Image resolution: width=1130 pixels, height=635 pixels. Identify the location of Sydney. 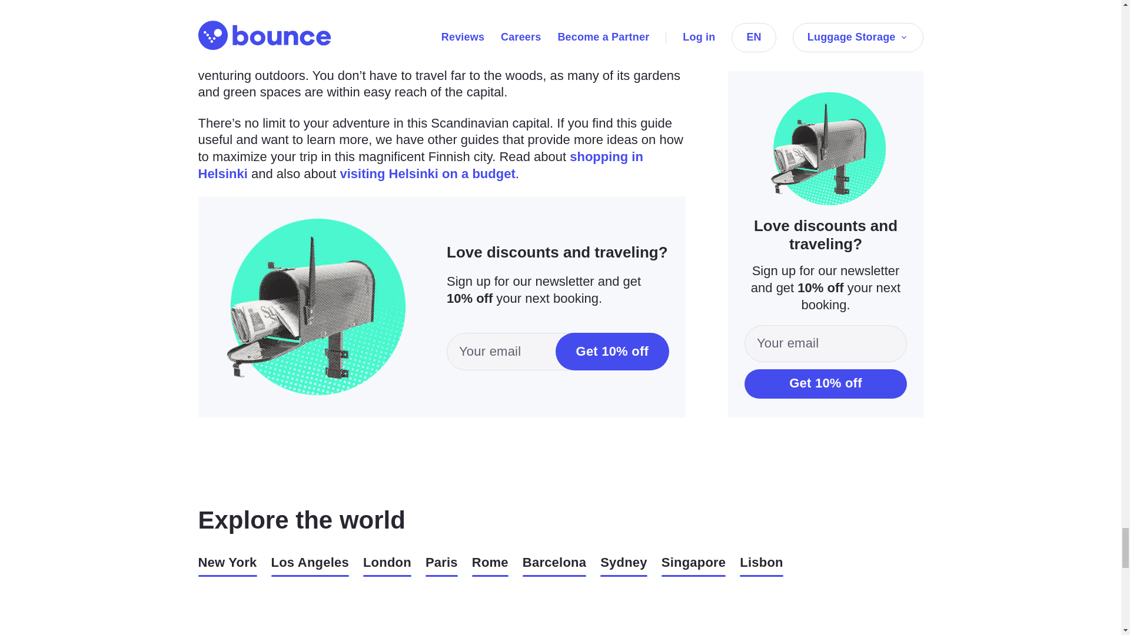
(624, 566).